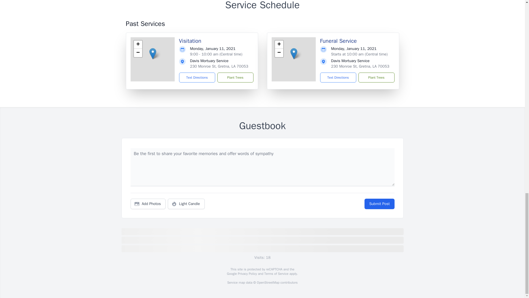 This screenshot has width=529, height=298. What do you see at coordinates (235, 78) in the screenshot?
I see `Plant Trees` at bounding box center [235, 78].